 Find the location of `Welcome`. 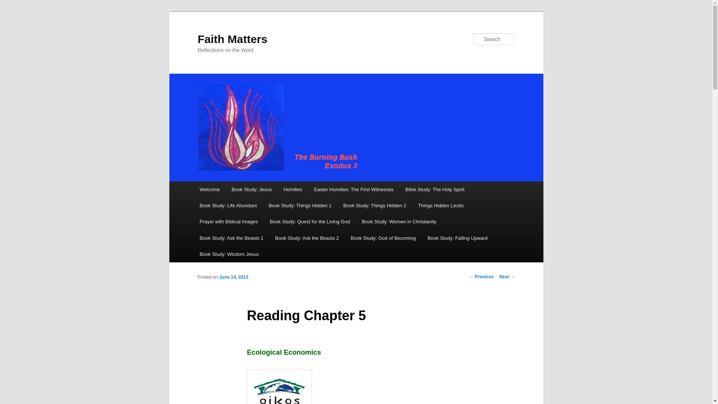

Welcome is located at coordinates (209, 189).